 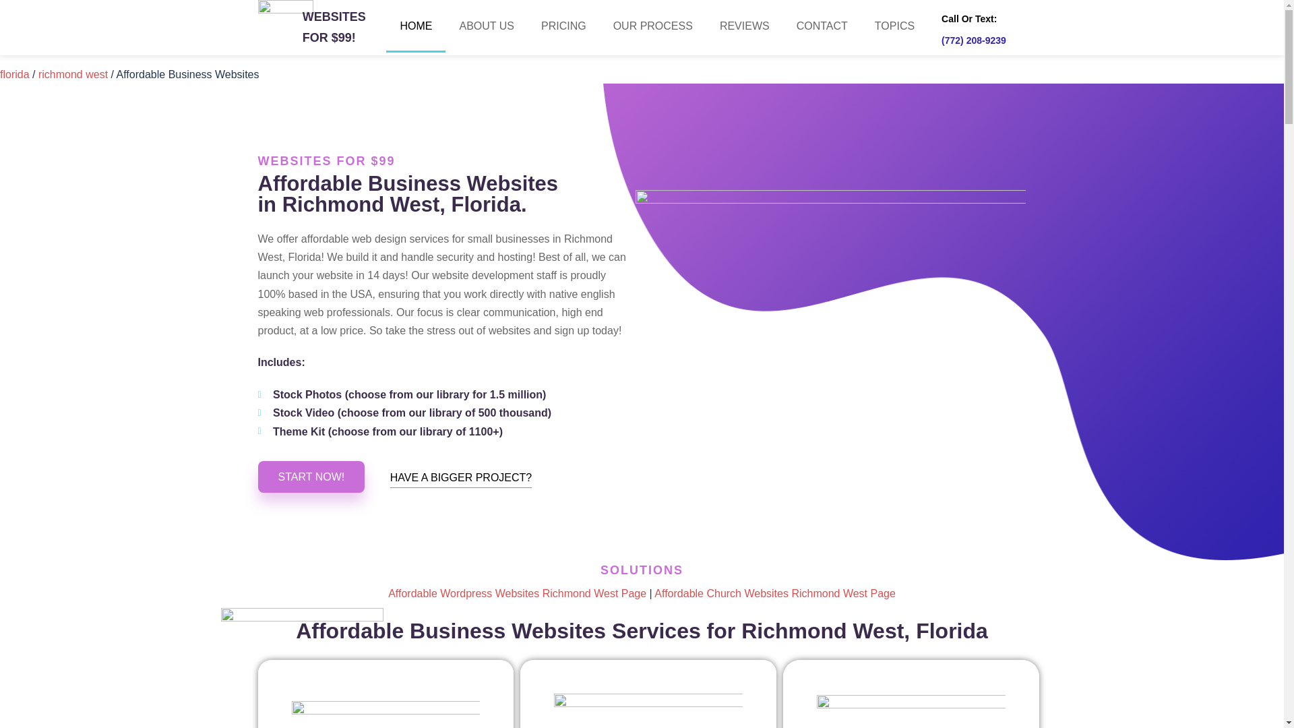 What do you see at coordinates (969, 19) in the screenshot?
I see `Call Or Text:` at bounding box center [969, 19].